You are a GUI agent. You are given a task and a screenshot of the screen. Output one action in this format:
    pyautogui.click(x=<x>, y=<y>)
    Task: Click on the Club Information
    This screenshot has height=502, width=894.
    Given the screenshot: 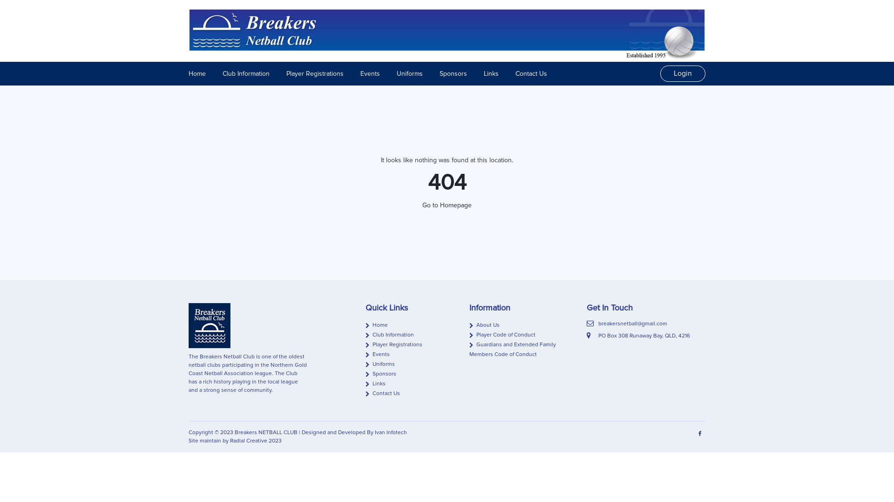 What is the action you would take?
    pyautogui.click(x=246, y=73)
    